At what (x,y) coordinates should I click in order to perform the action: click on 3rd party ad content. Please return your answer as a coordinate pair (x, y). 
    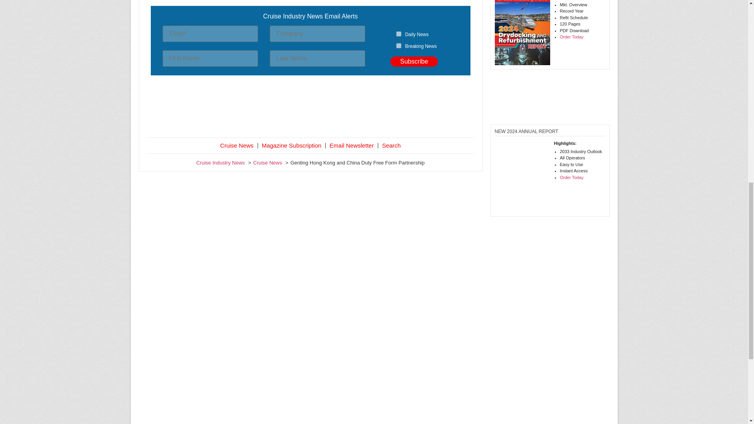
    Looking at the image, I should click on (310, 108).